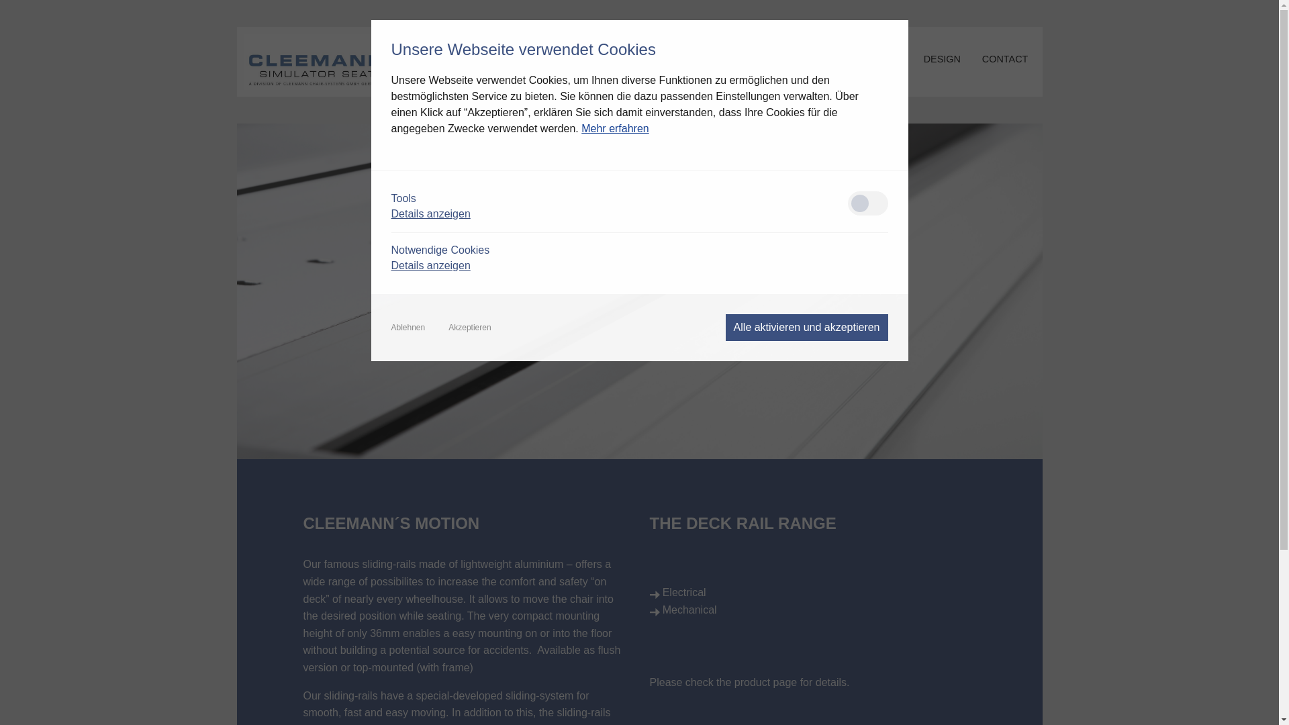 Image resolution: width=1289 pixels, height=725 pixels. Describe the element at coordinates (615, 128) in the screenshot. I see `Mehr erfahren` at that location.